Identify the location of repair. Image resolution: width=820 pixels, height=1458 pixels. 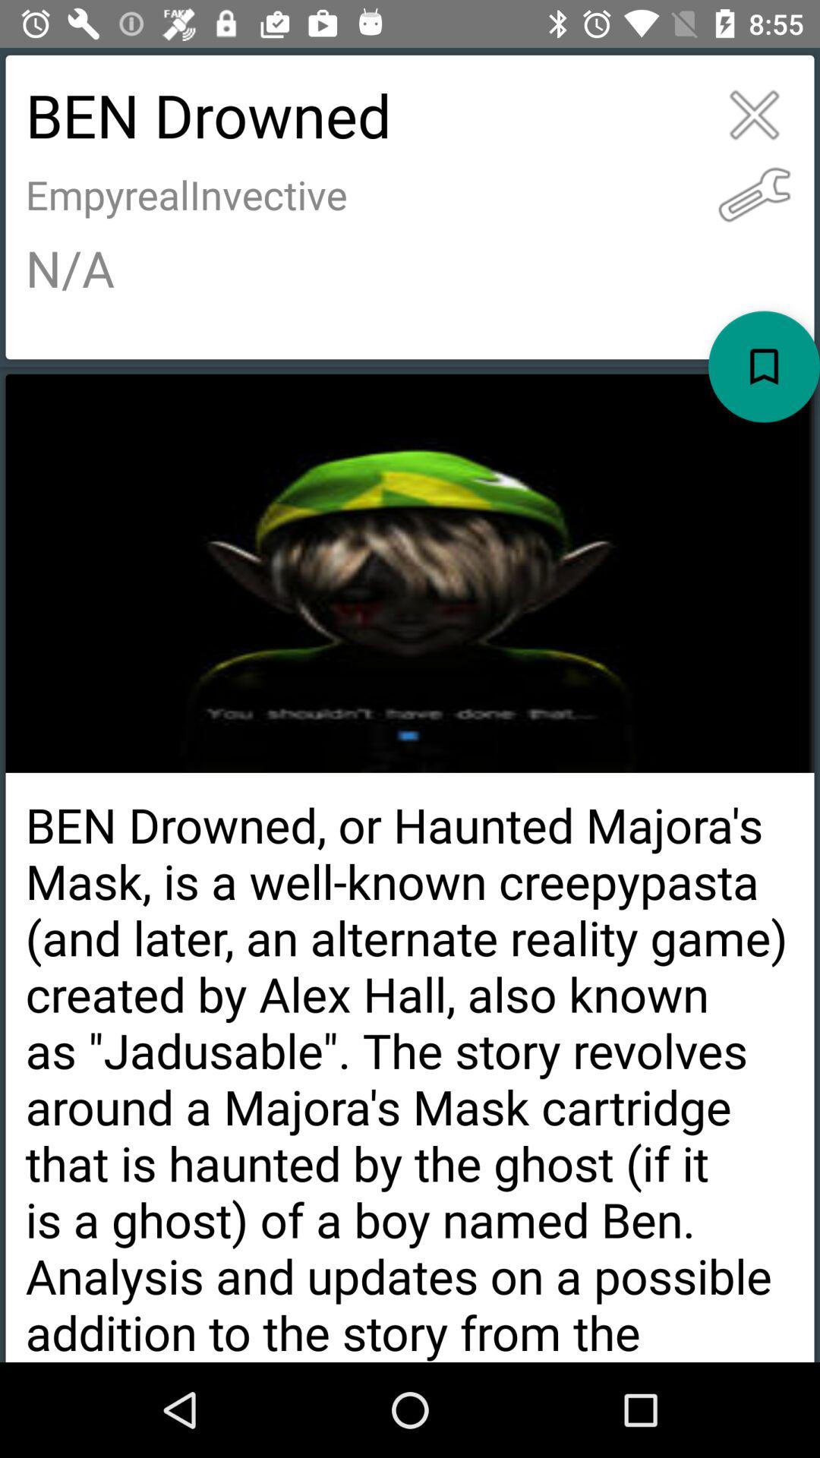
(755, 194).